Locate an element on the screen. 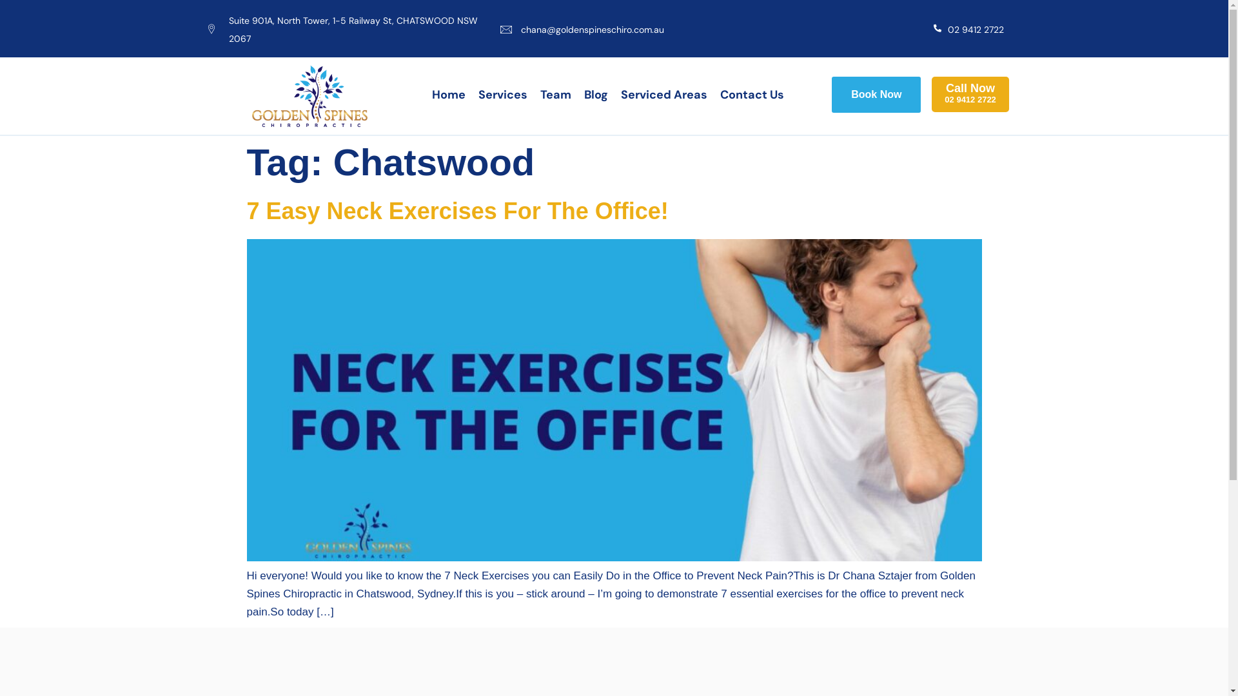 Image resolution: width=1238 pixels, height=696 pixels. 02 9412 2722 is located at coordinates (976, 30).